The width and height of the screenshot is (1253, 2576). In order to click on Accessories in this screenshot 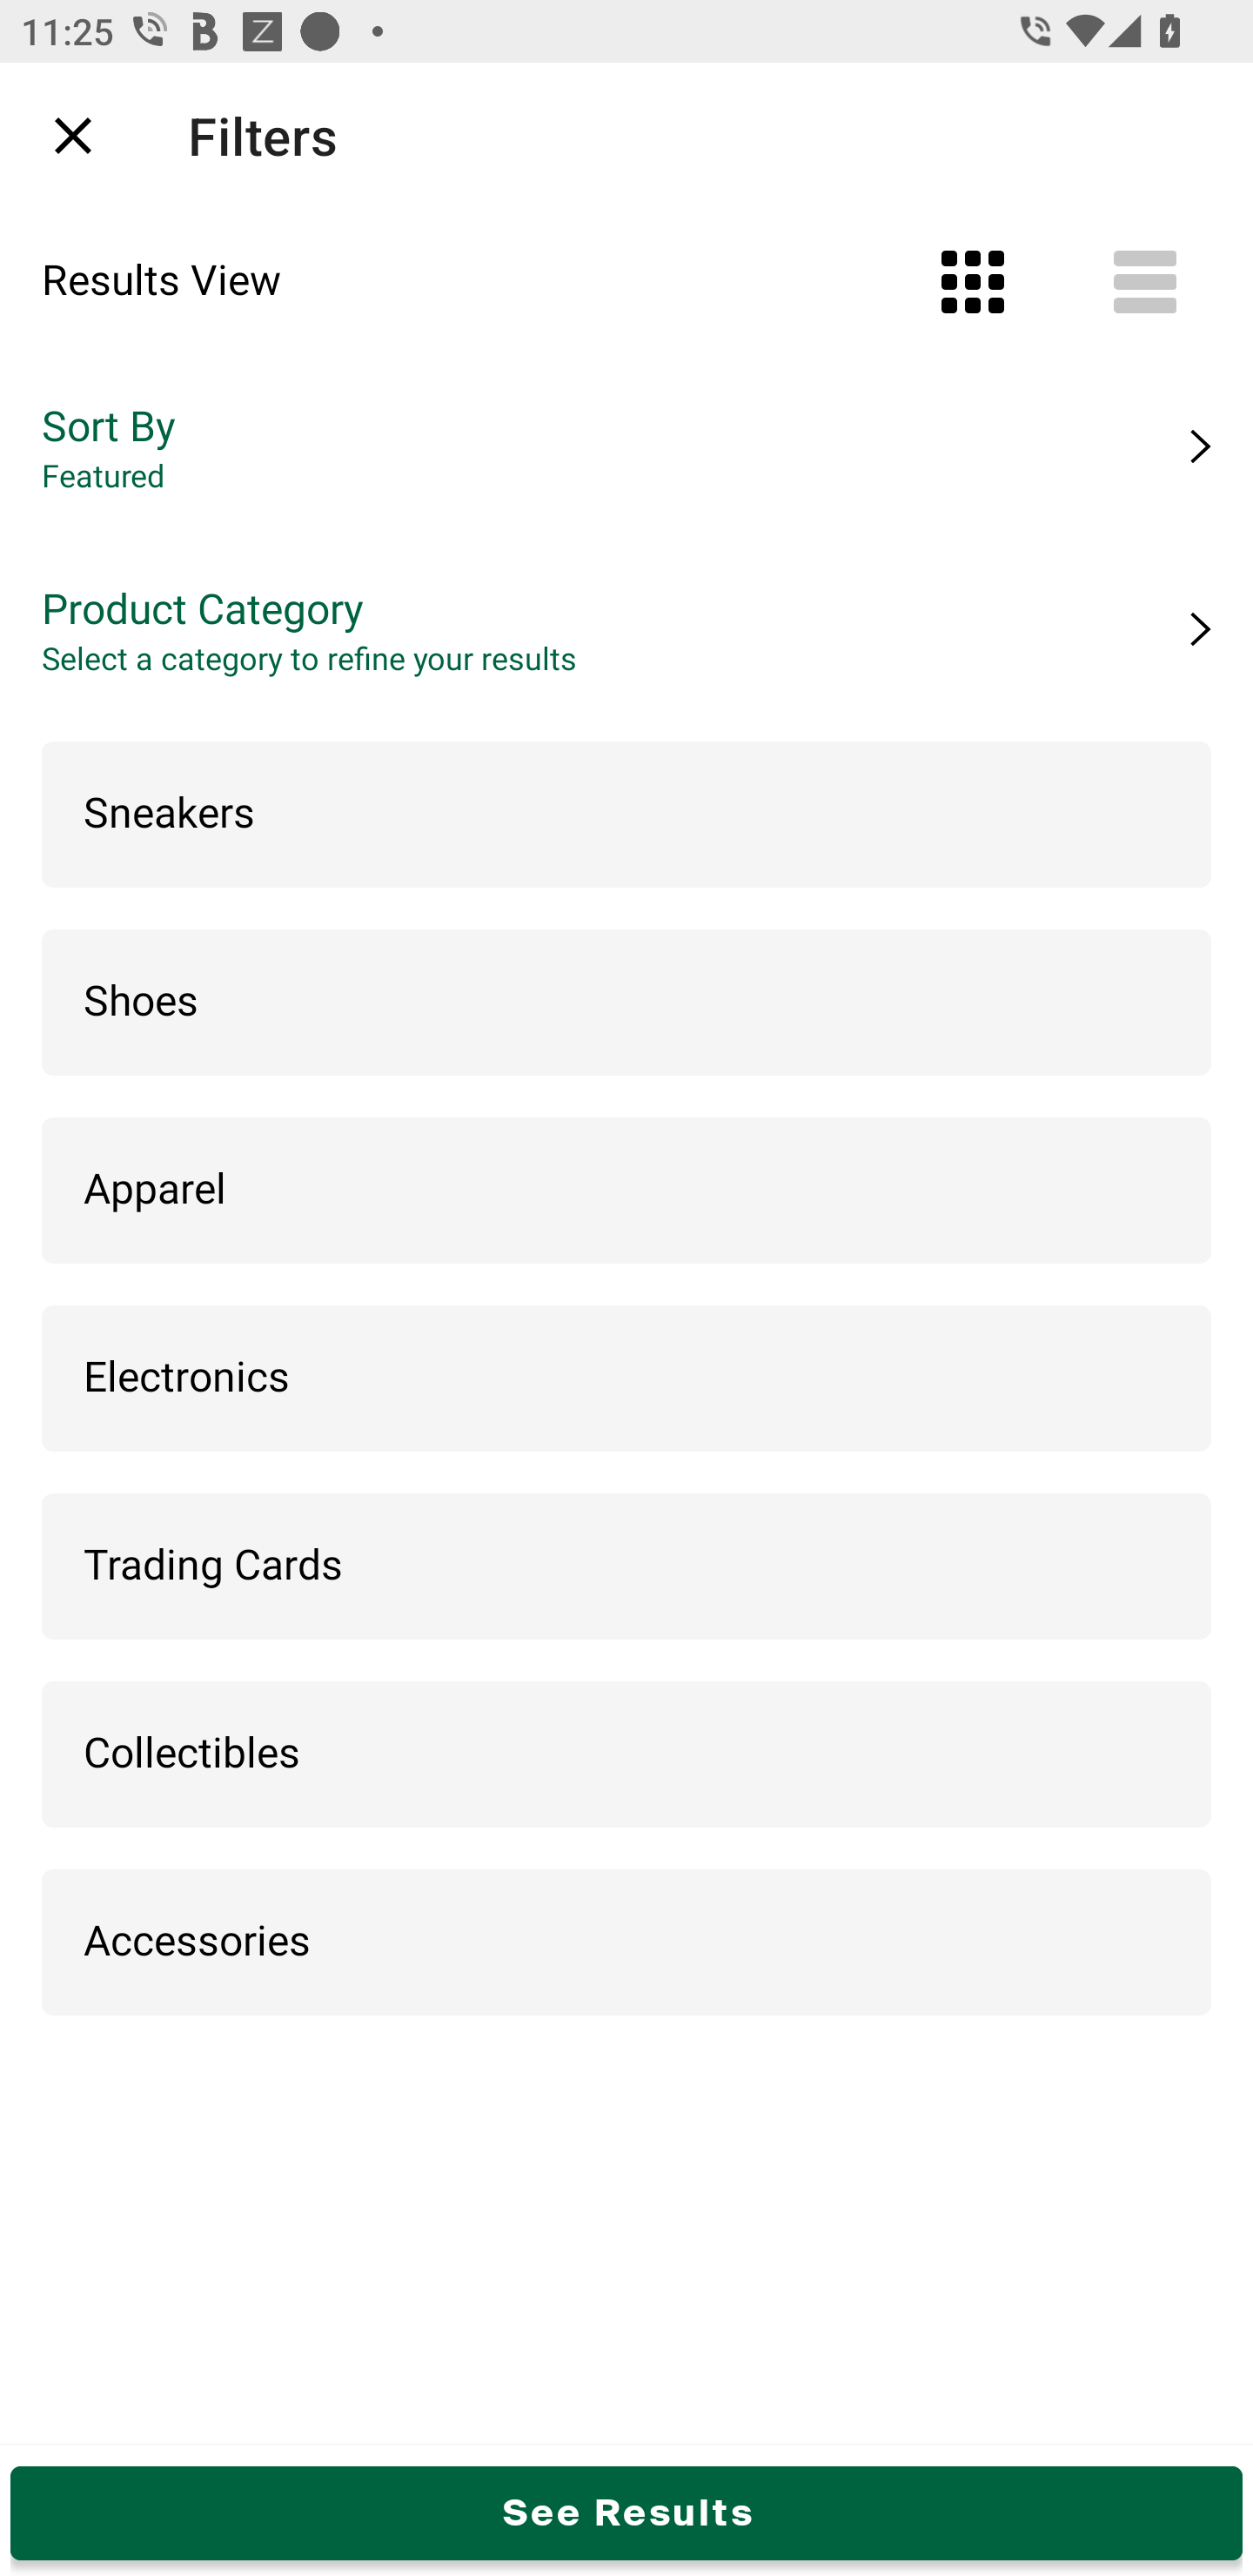, I will do `click(626, 1943)`.